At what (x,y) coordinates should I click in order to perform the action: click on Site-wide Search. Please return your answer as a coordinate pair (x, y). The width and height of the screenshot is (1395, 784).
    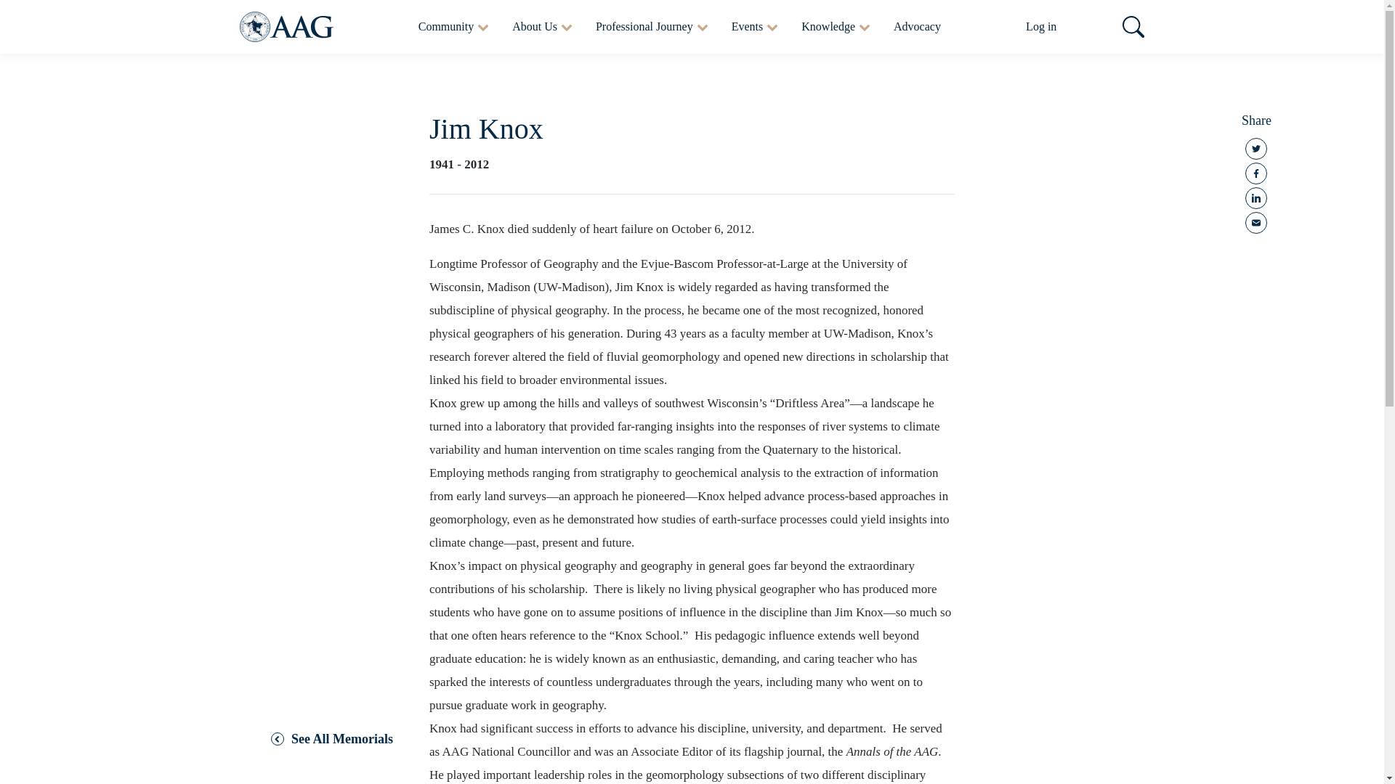
    Looking at the image, I should click on (1133, 26).